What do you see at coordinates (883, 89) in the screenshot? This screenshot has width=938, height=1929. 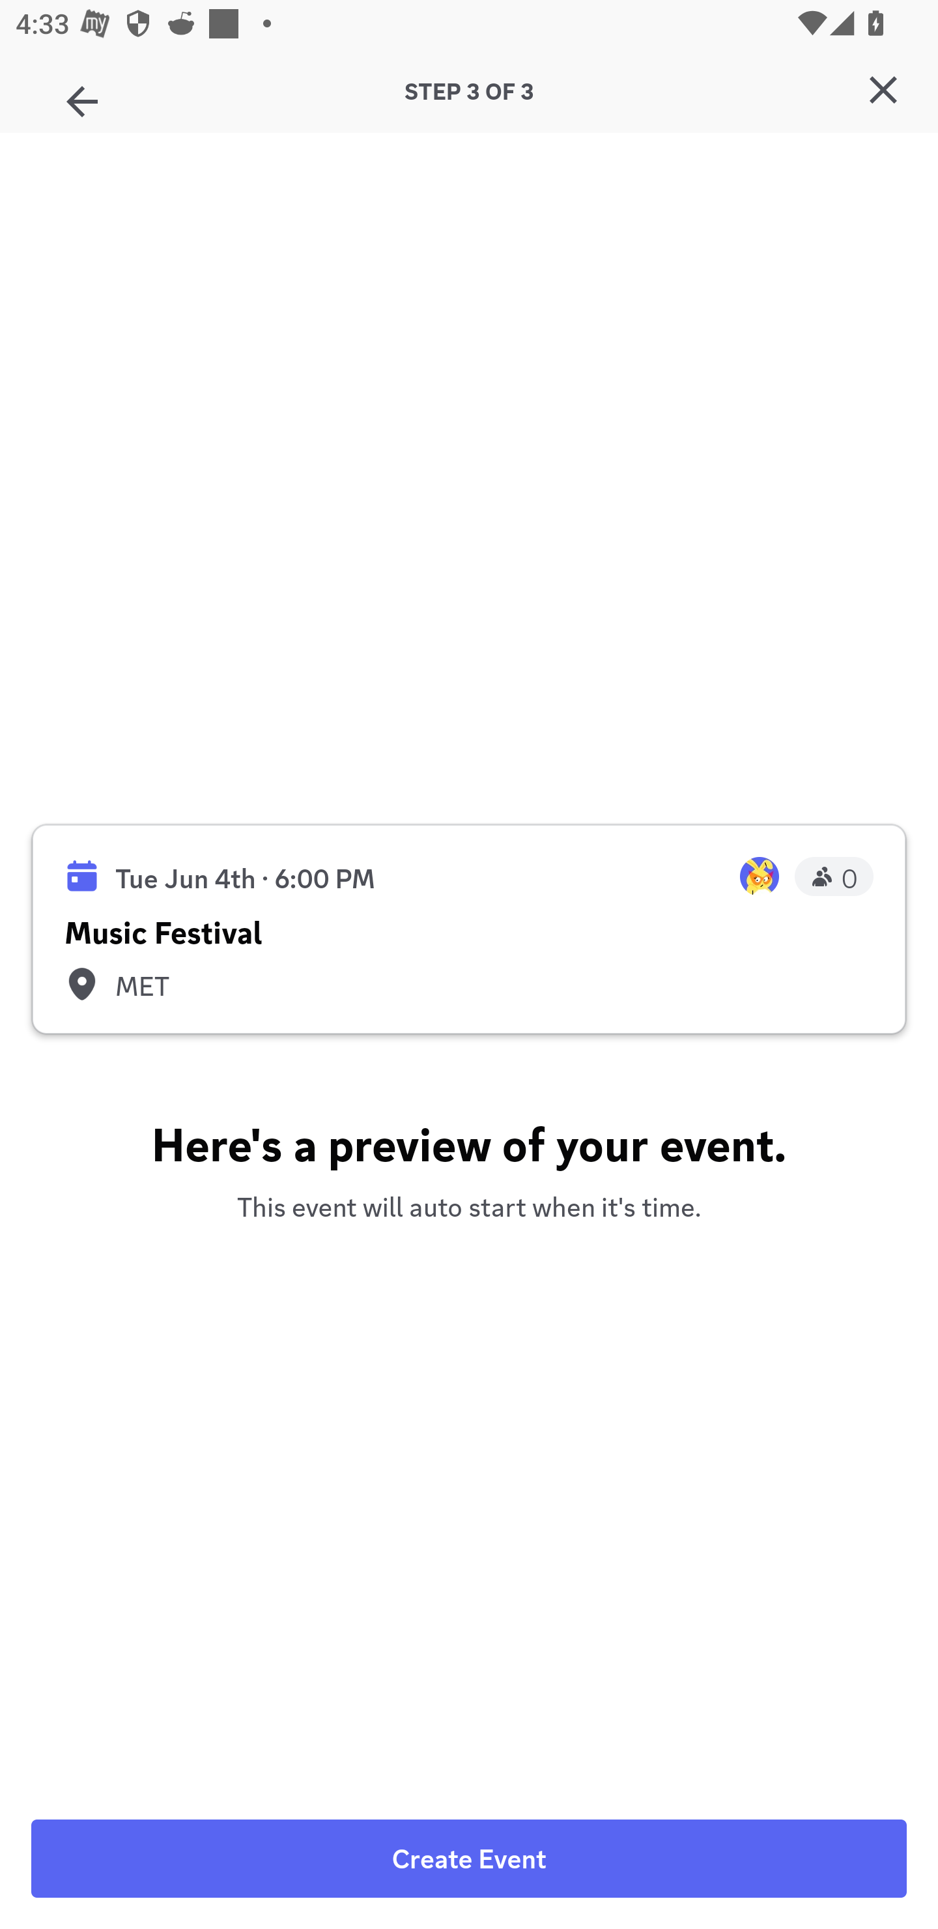 I see `Close` at bounding box center [883, 89].